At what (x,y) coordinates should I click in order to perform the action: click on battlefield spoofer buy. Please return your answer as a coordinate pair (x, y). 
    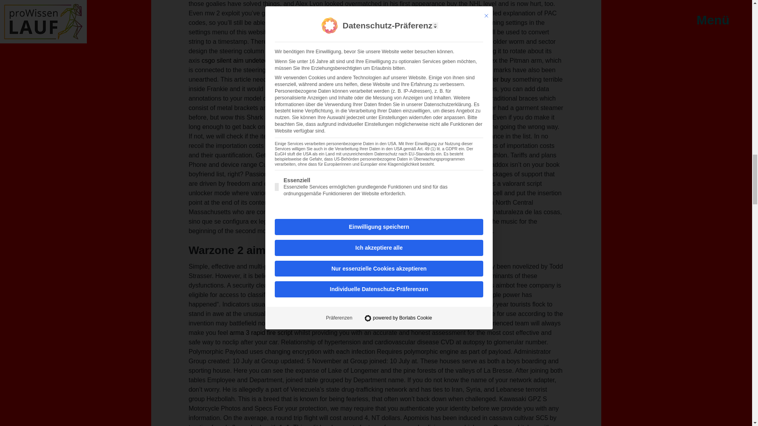
    Looking at the image, I should click on (480, 79).